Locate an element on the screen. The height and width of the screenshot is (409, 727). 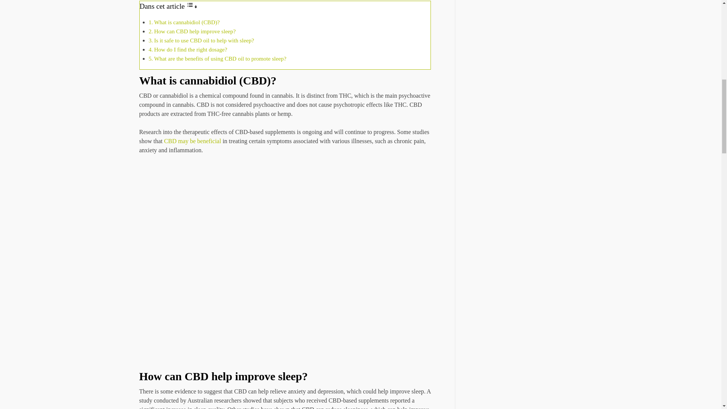
Is it safe to use CBD oil to help with sleep? is located at coordinates (204, 40).